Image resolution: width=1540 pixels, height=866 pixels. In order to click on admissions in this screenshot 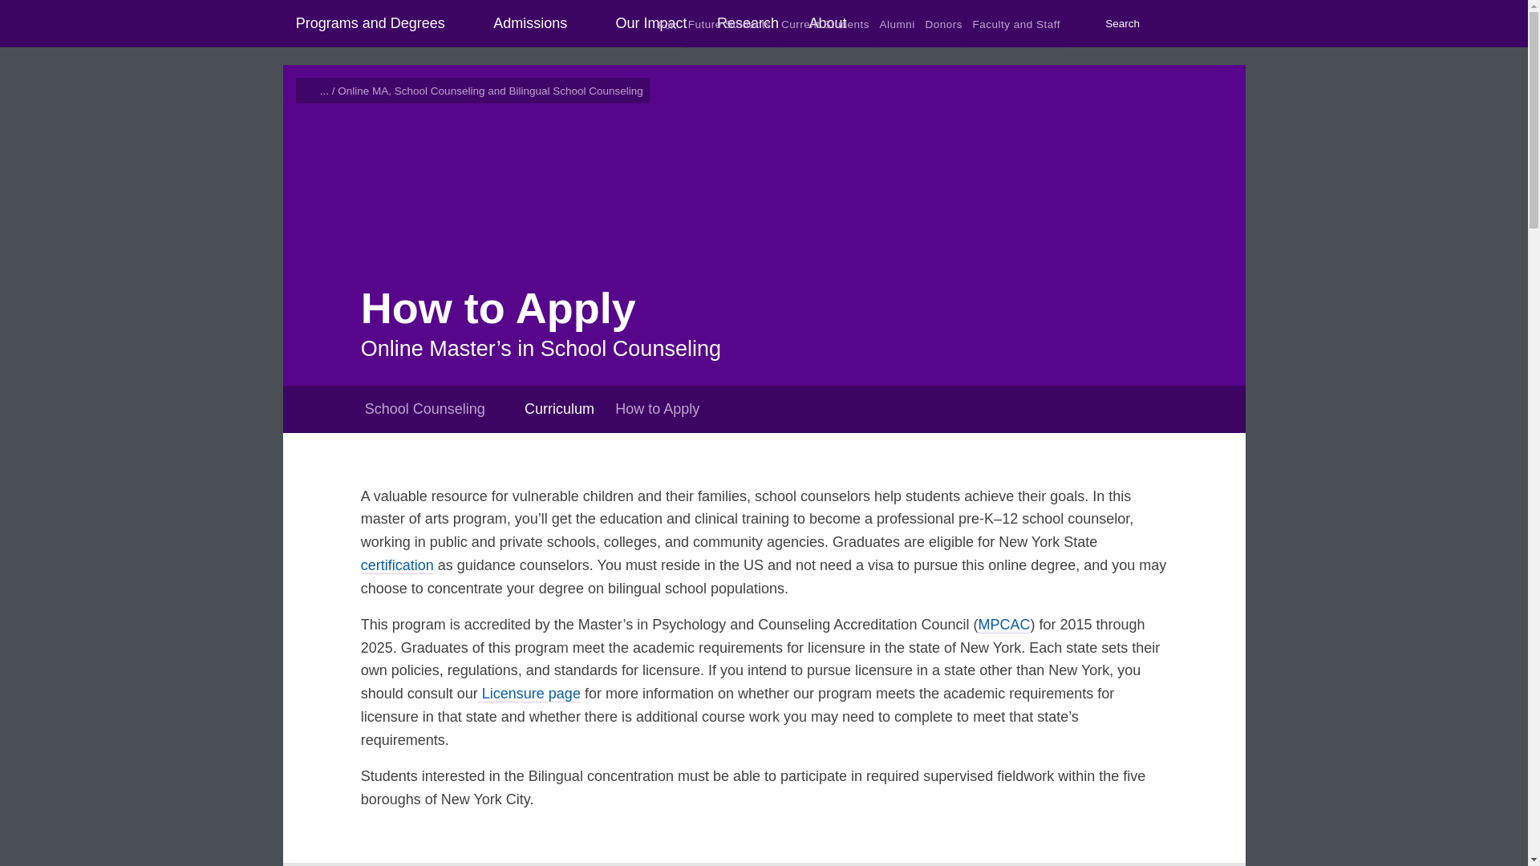, I will do `click(577, 27)`.